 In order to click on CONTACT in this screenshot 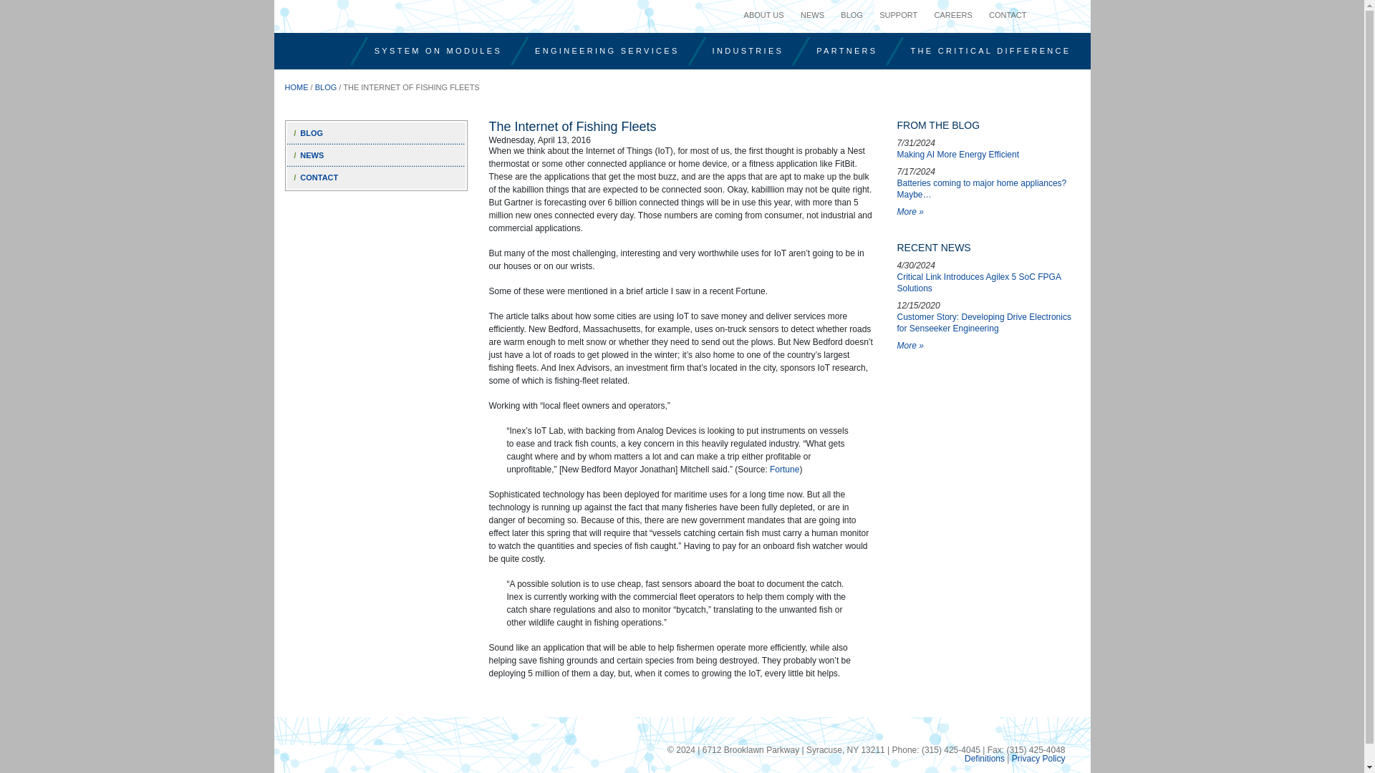, I will do `click(1007, 14)`.